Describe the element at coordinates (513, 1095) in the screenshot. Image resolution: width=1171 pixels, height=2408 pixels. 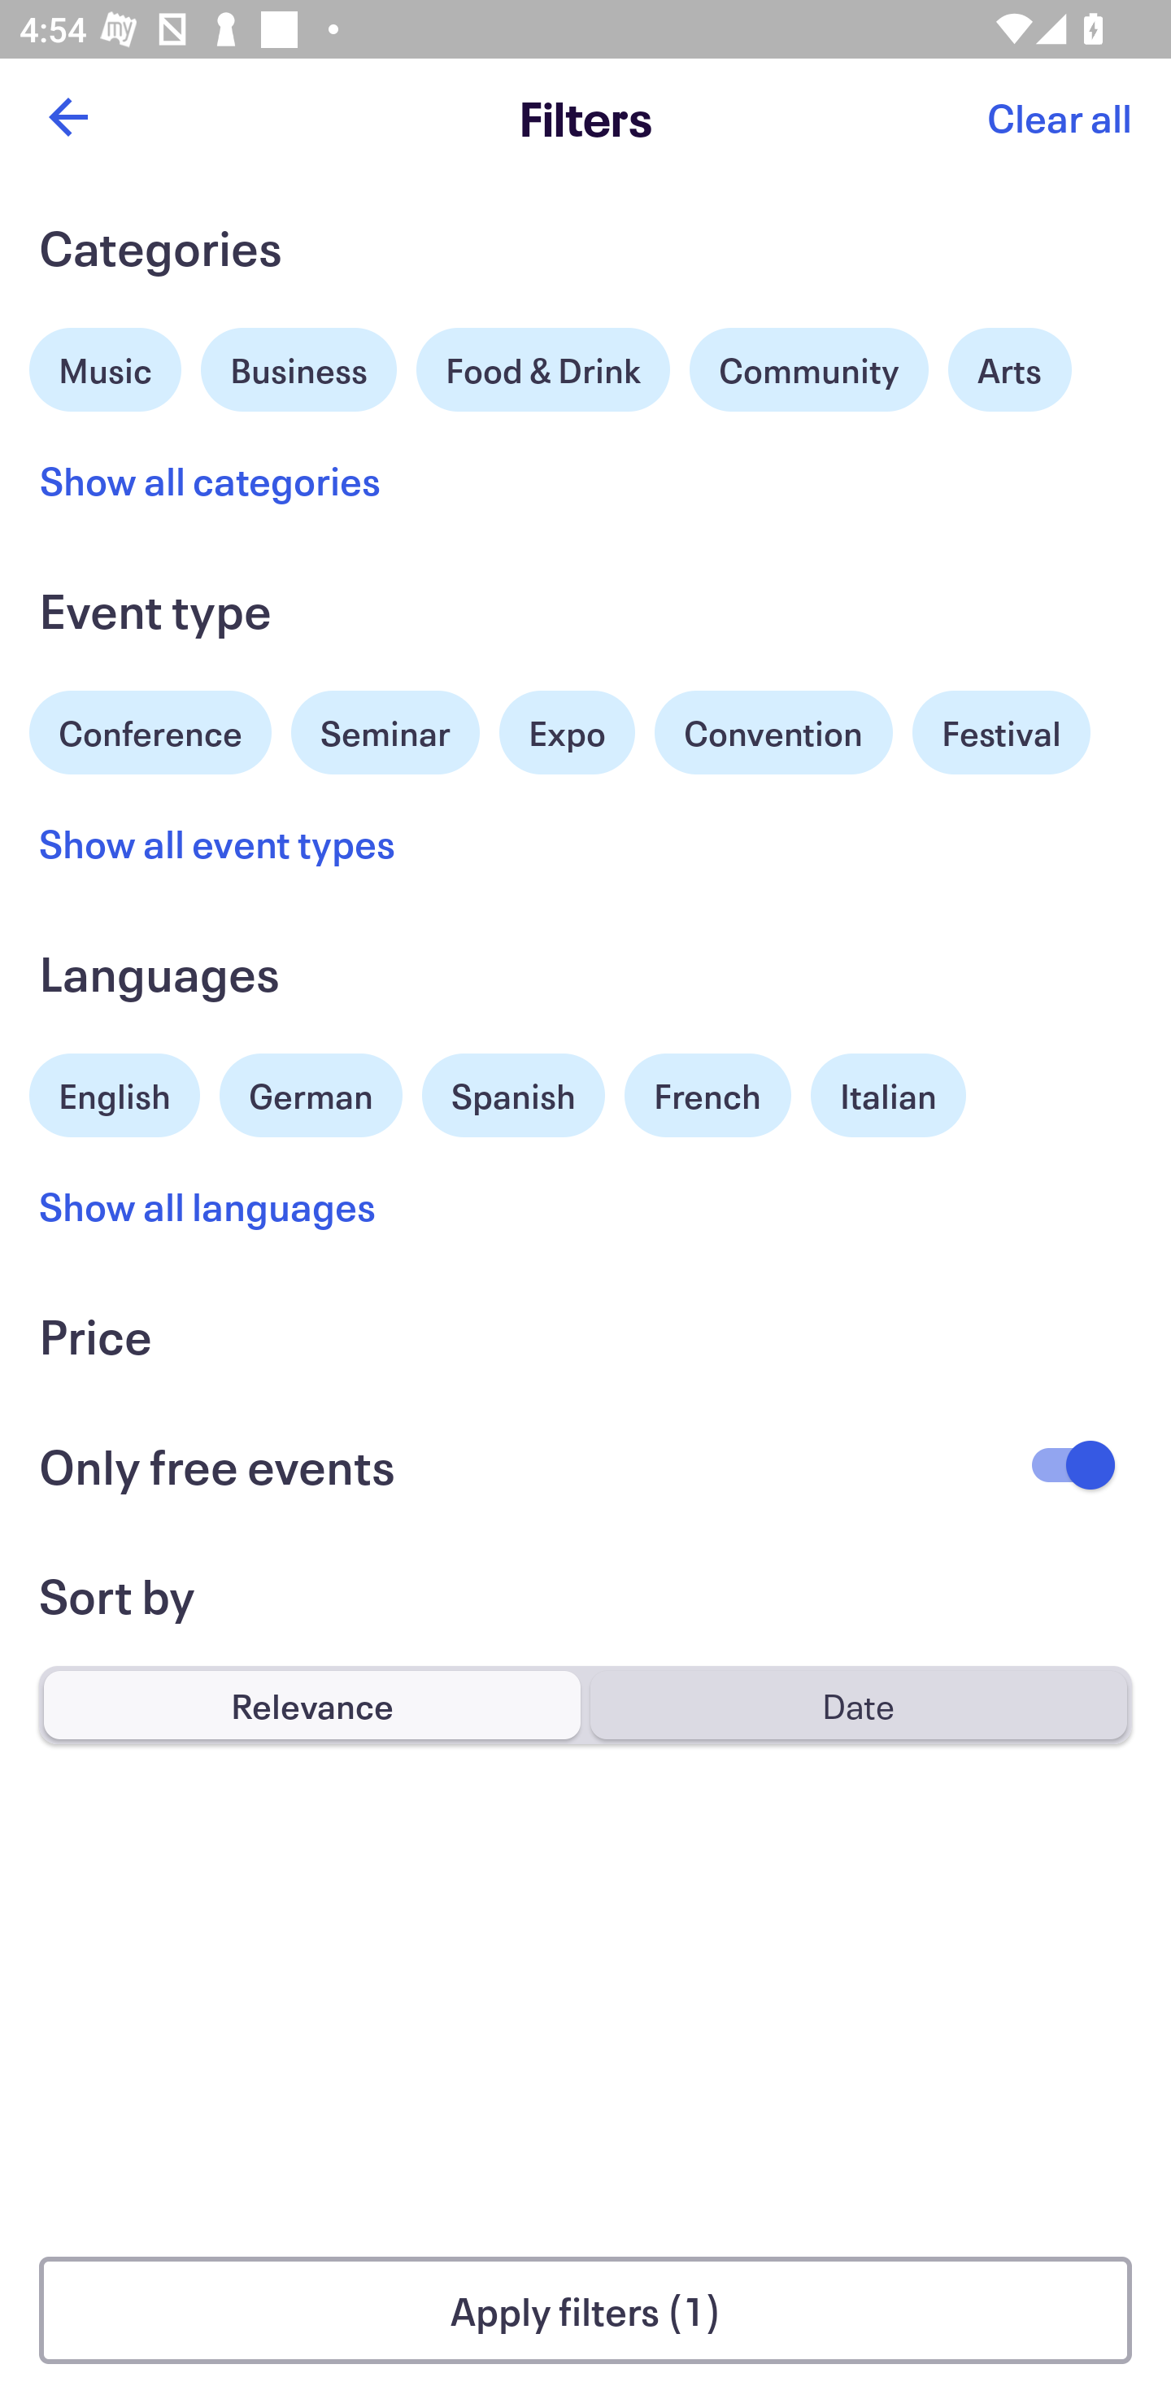
I see `Spanish` at that location.